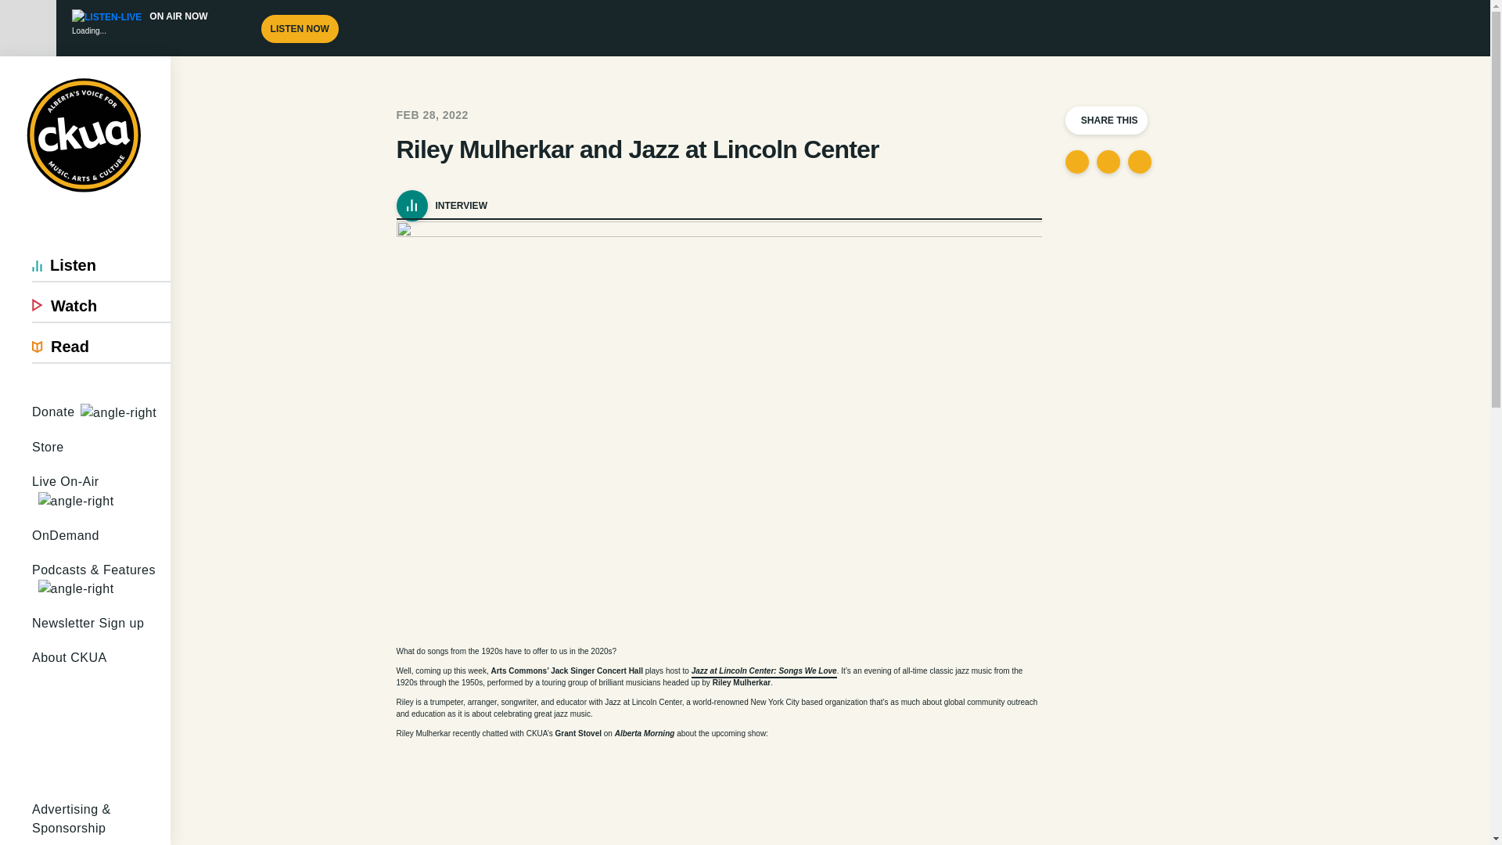  What do you see at coordinates (101, 491) in the screenshot?
I see `Live On-Air` at bounding box center [101, 491].